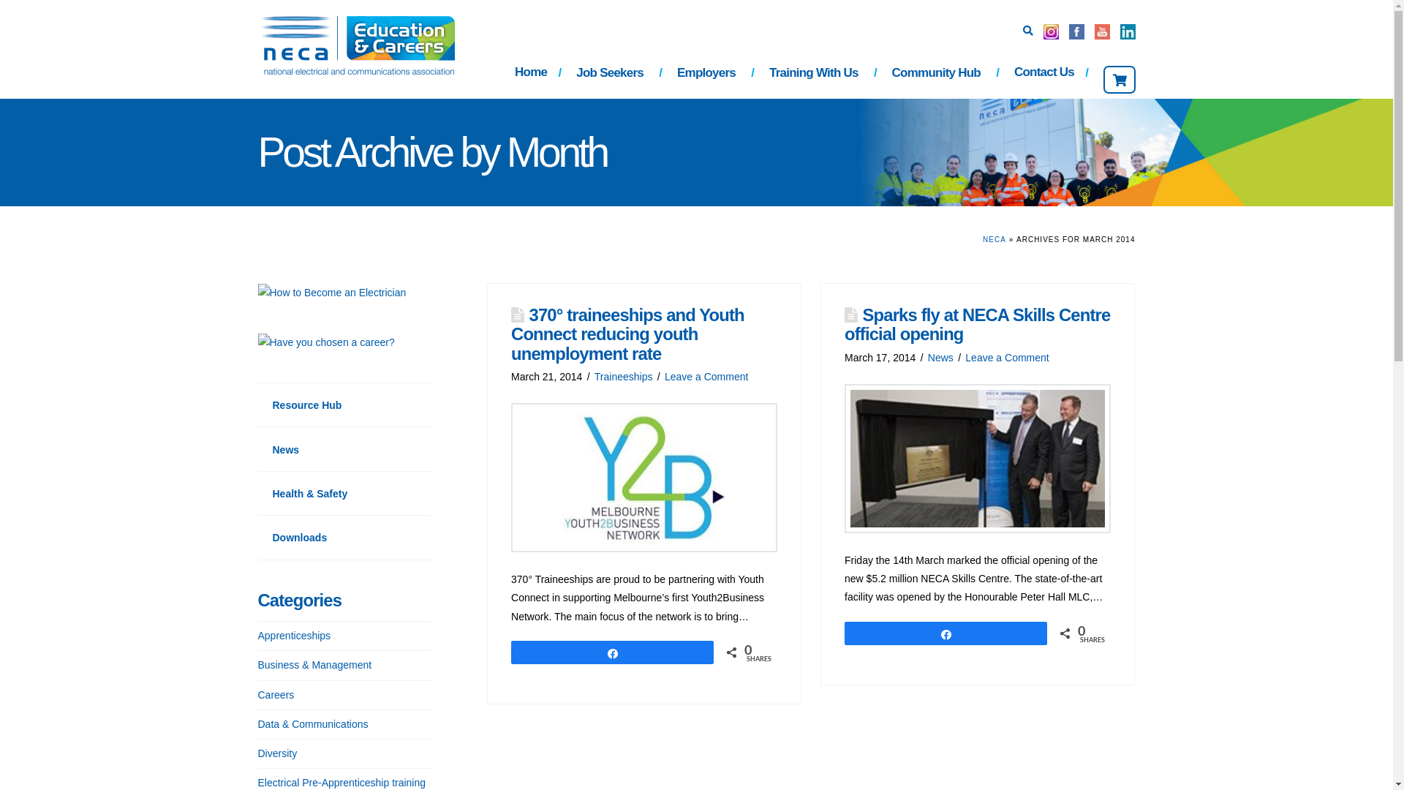  I want to click on Home, so click(531, 75).